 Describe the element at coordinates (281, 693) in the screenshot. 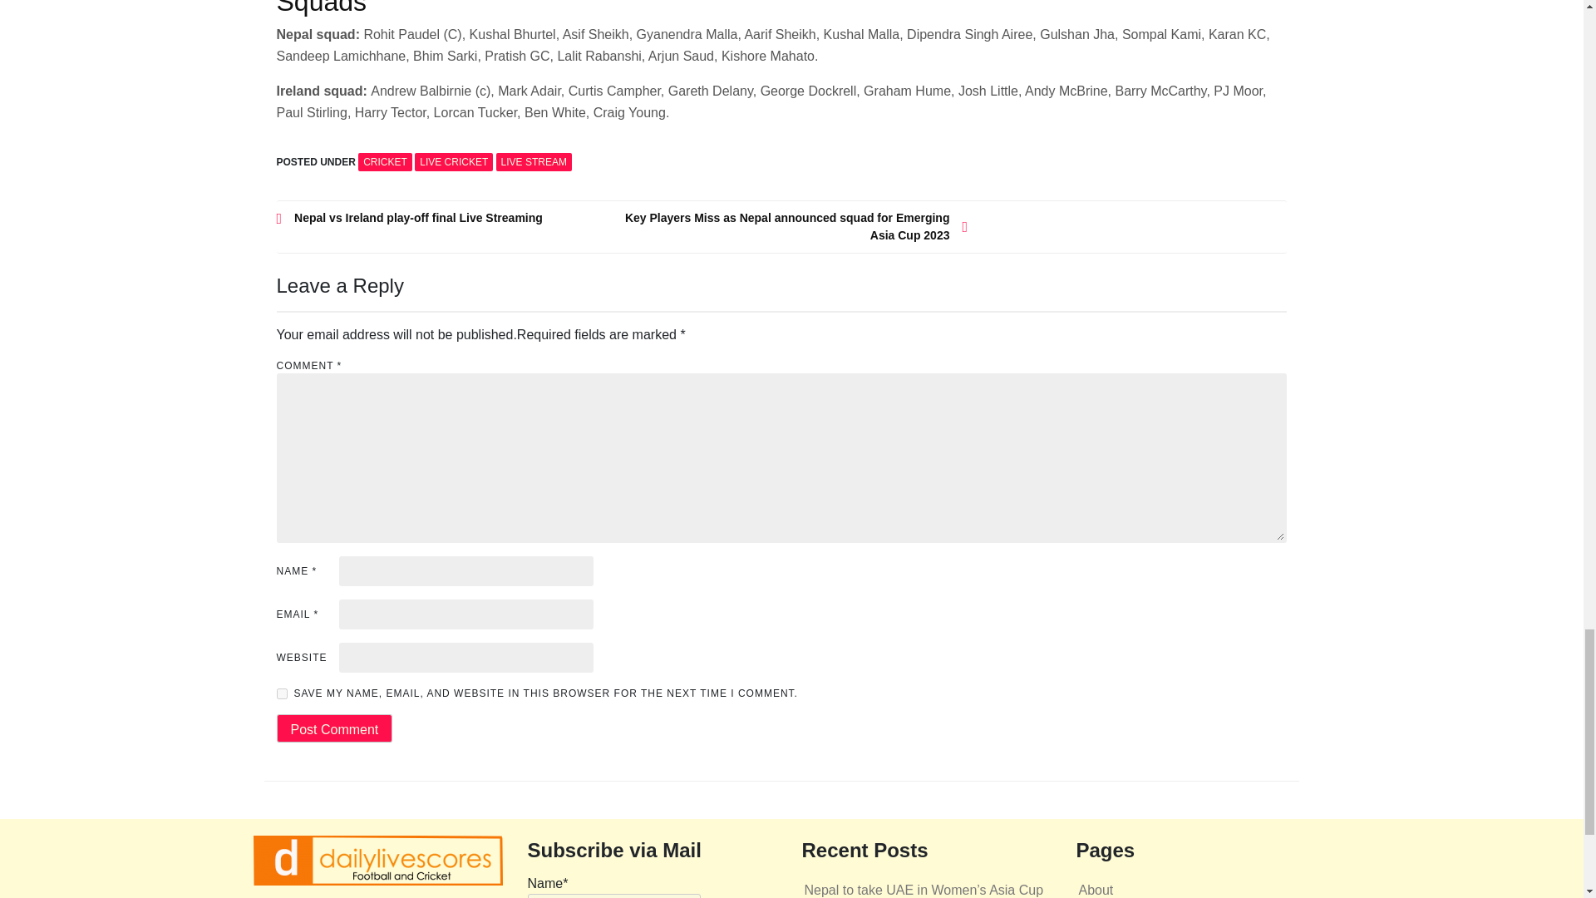

I see `yes` at that location.